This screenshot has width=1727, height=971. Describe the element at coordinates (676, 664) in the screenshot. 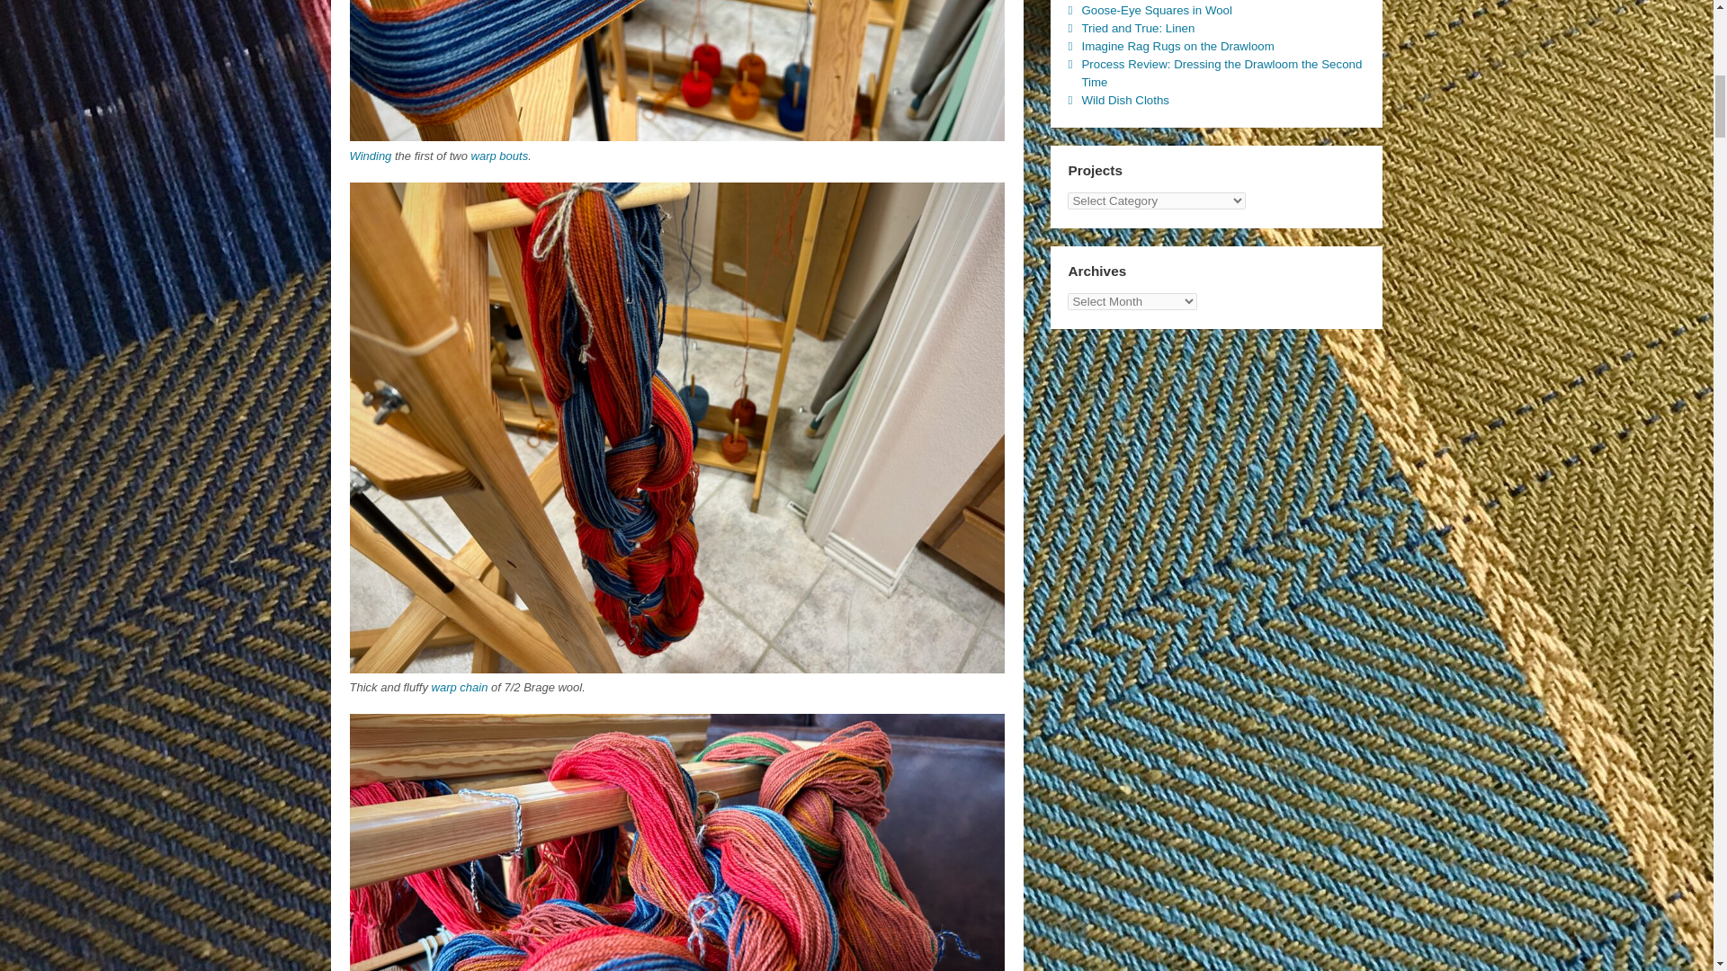

I see `Thick Warp Chain` at that location.